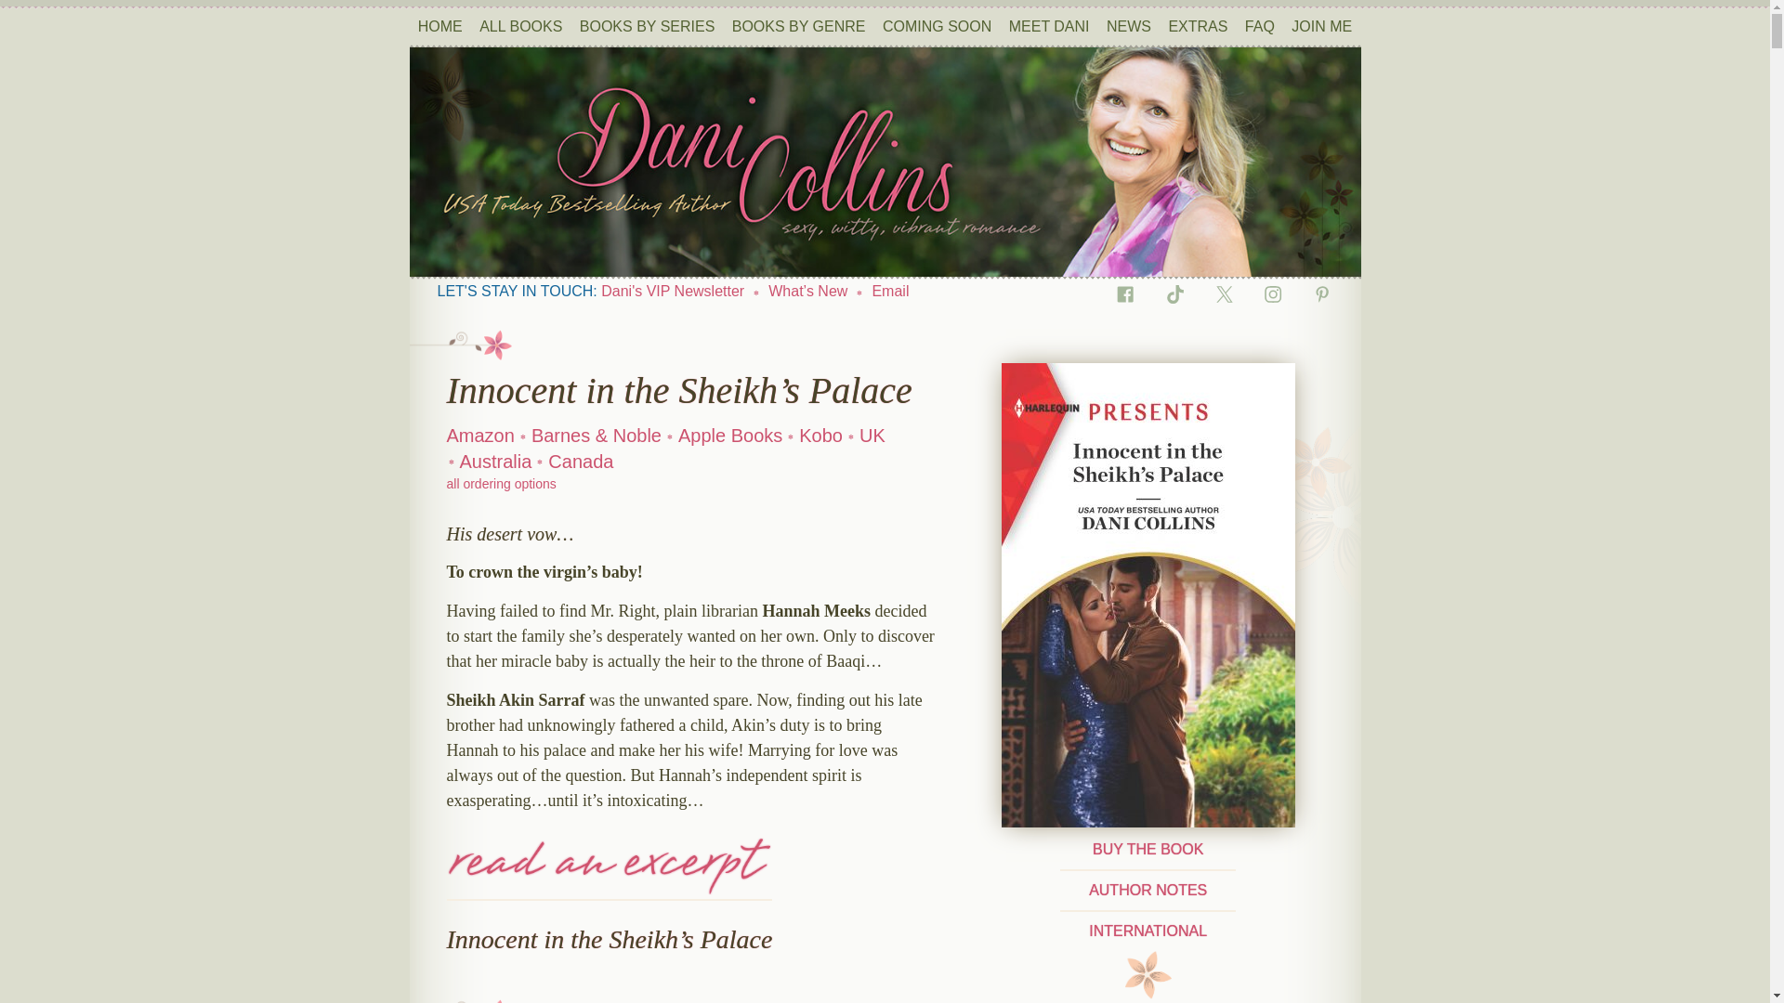  What do you see at coordinates (580, 461) in the screenshot?
I see `Canada` at bounding box center [580, 461].